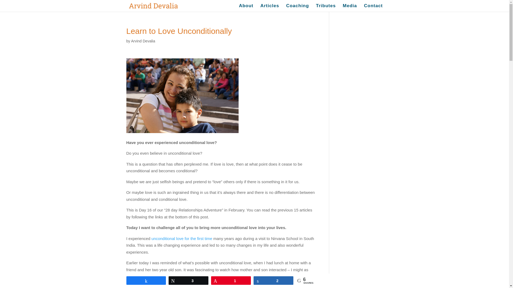 Image resolution: width=513 pixels, height=288 pixels. I want to click on Arvind Devalia, so click(143, 41).